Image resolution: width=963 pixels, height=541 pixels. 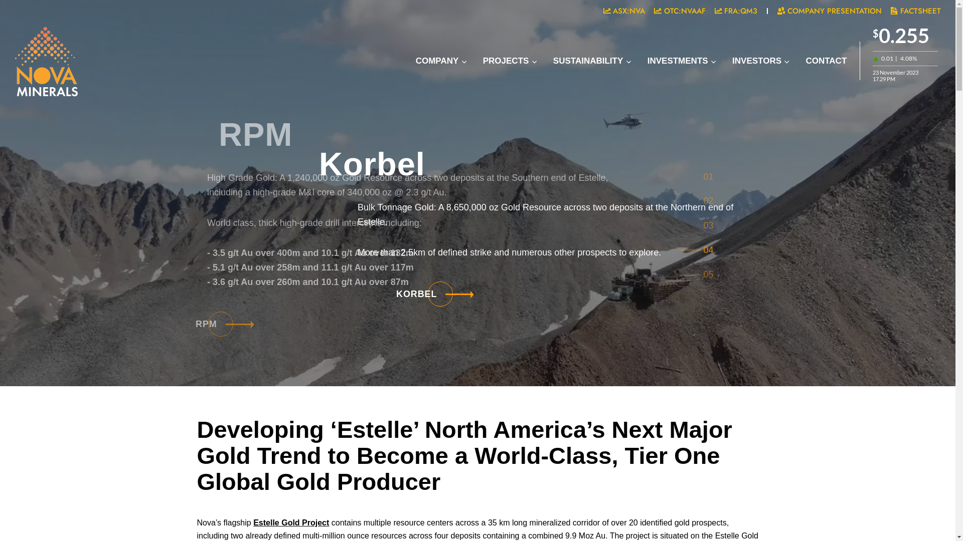 I want to click on OTC:NVAAF, so click(x=680, y=11).